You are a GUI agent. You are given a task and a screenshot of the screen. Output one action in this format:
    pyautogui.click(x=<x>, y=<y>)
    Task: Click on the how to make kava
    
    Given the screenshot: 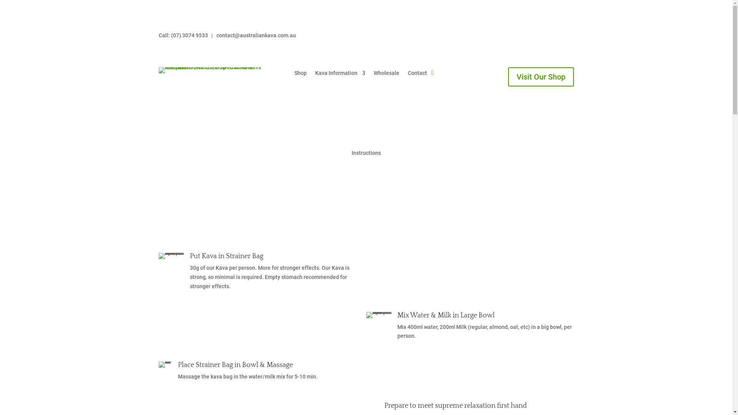 What is the action you would take?
    pyautogui.click(x=378, y=315)
    